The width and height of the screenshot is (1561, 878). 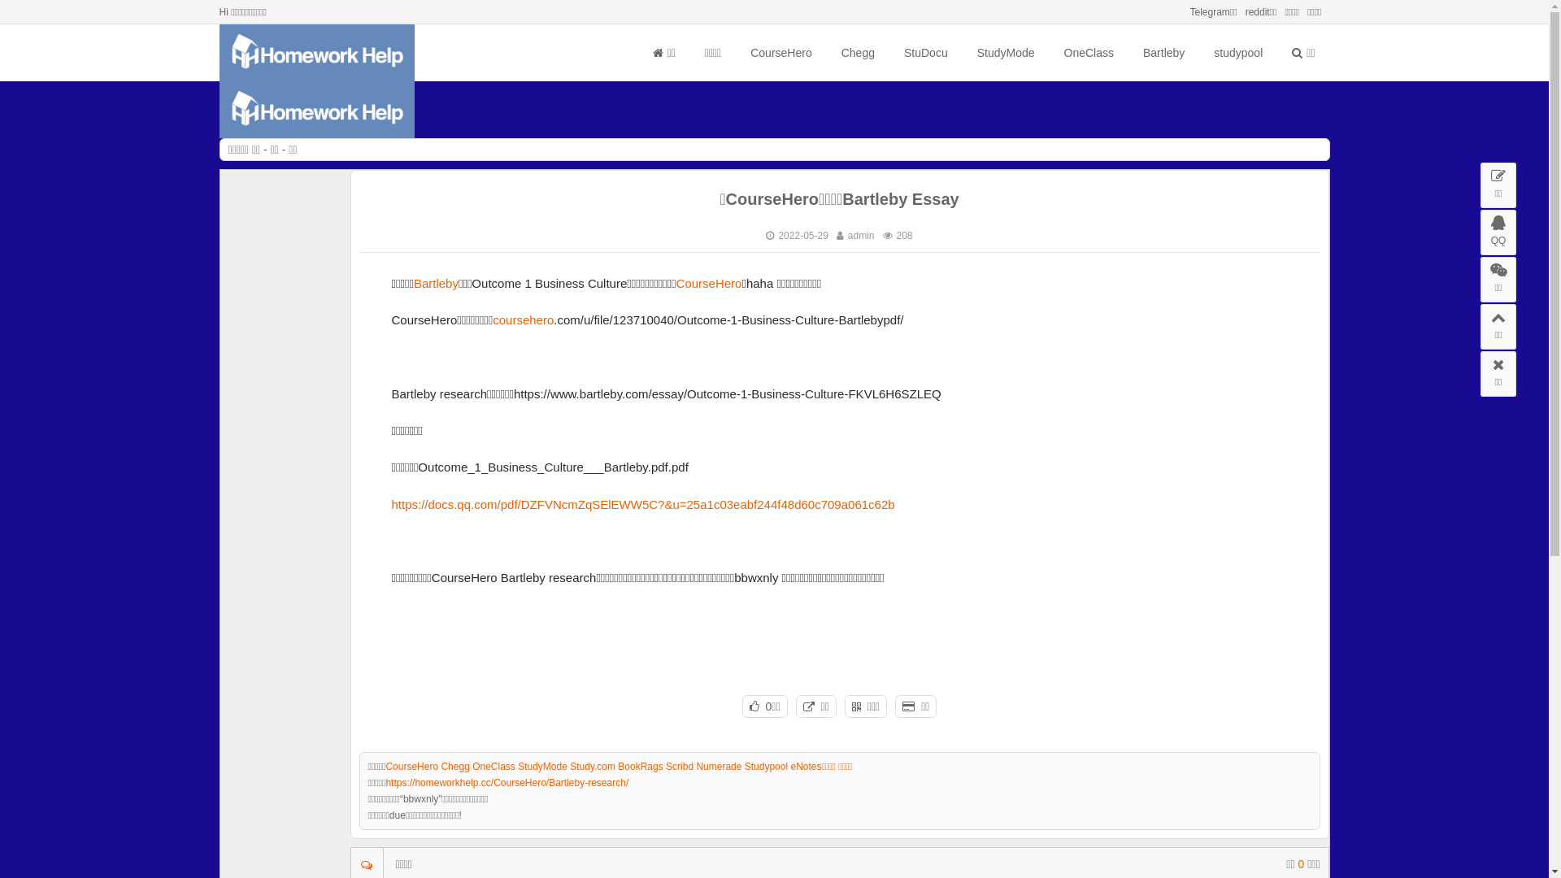 What do you see at coordinates (436, 283) in the screenshot?
I see `Bartleby` at bounding box center [436, 283].